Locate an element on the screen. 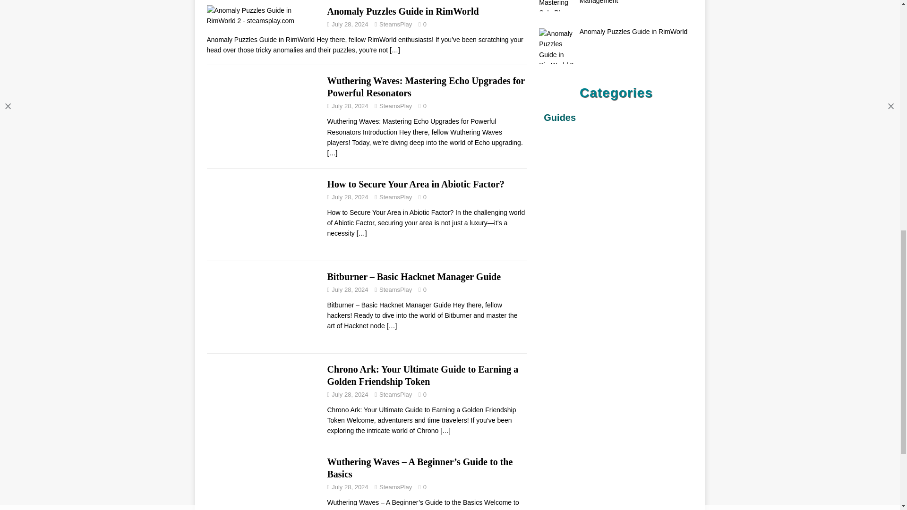  SteamsPlay is located at coordinates (395, 106).